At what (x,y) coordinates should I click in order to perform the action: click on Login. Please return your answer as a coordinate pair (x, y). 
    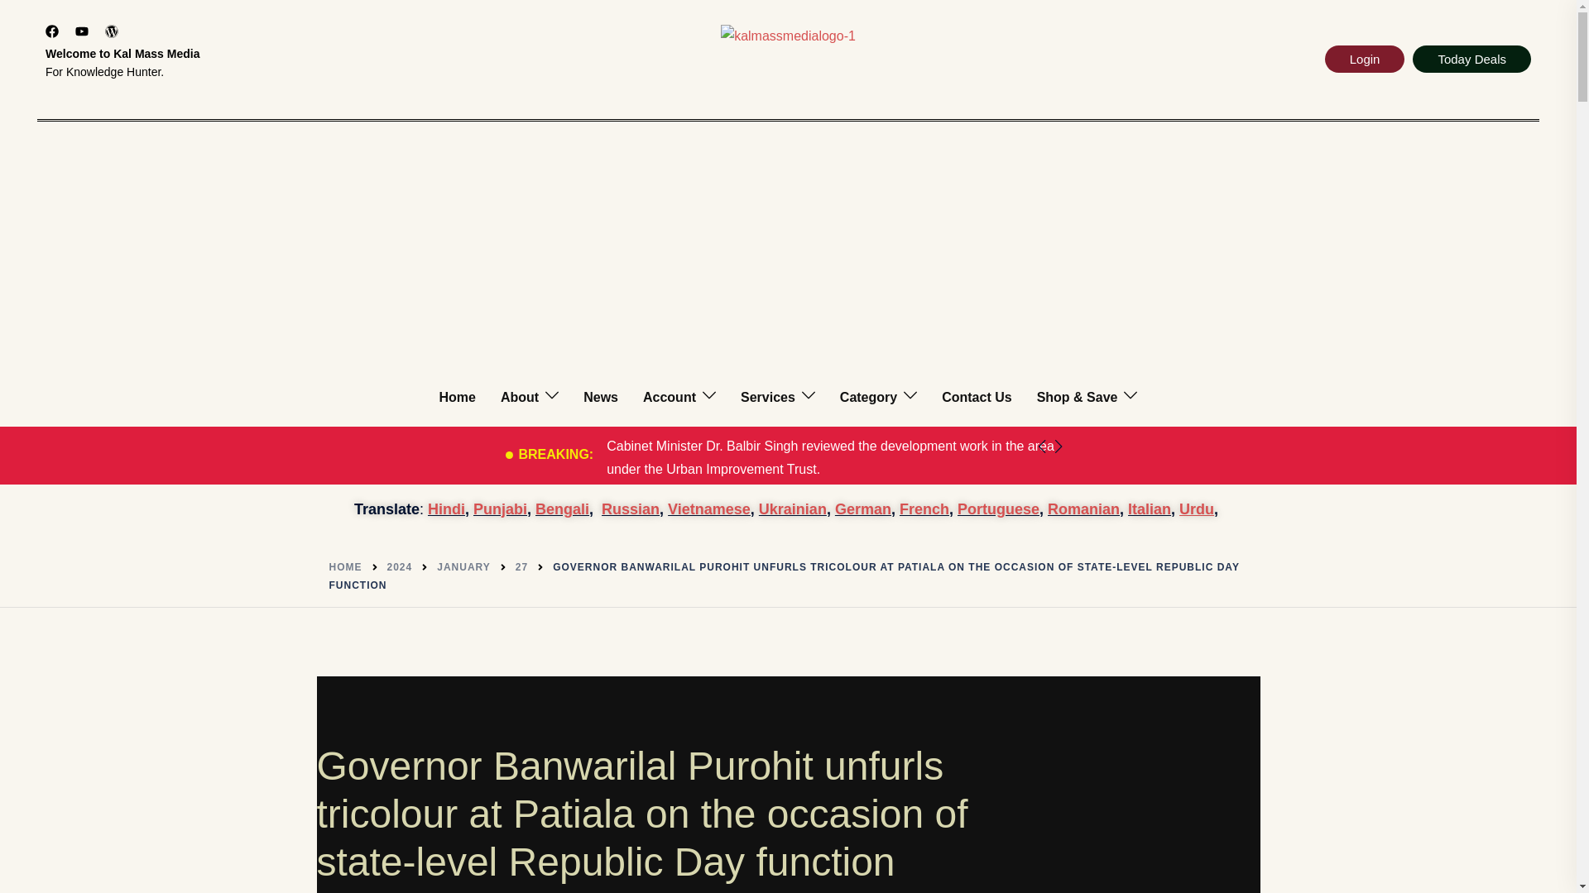
    Looking at the image, I should click on (1365, 59).